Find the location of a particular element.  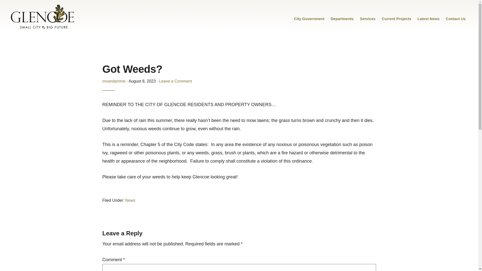

City Government is located at coordinates (309, 19).